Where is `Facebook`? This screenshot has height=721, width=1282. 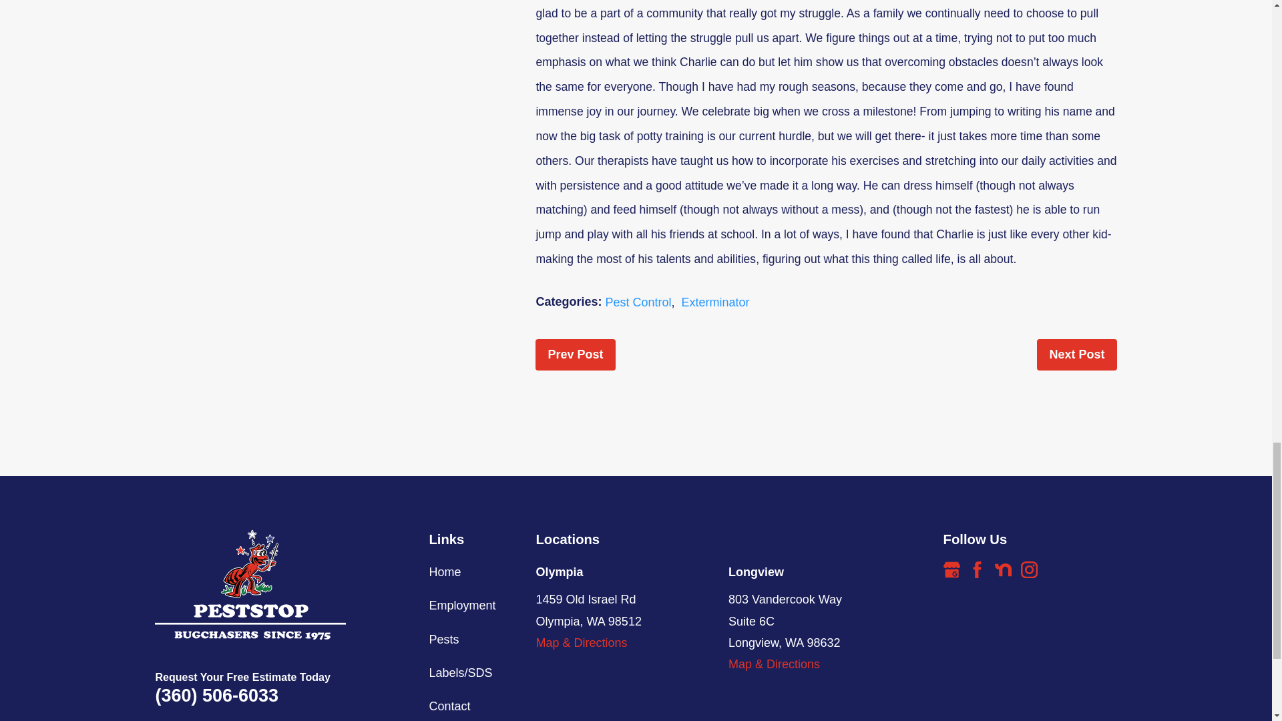
Facebook is located at coordinates (978, 570).